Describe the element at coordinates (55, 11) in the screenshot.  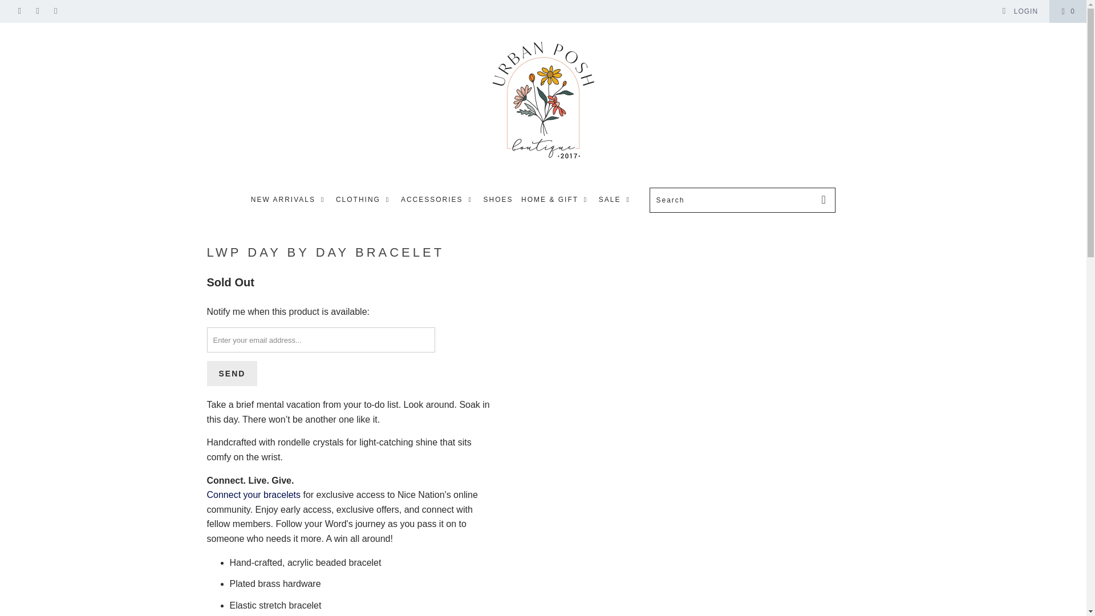
I see `Email Urban Posh Boutique` at that location.